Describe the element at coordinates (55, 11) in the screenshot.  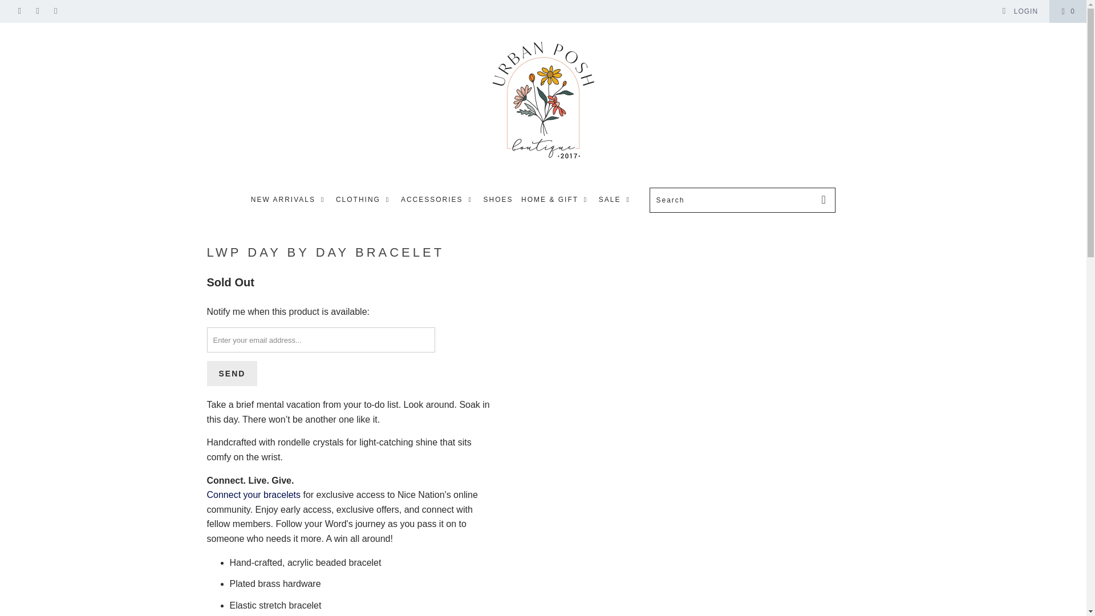
I see `Email Urban Posh Boutique` at that location.